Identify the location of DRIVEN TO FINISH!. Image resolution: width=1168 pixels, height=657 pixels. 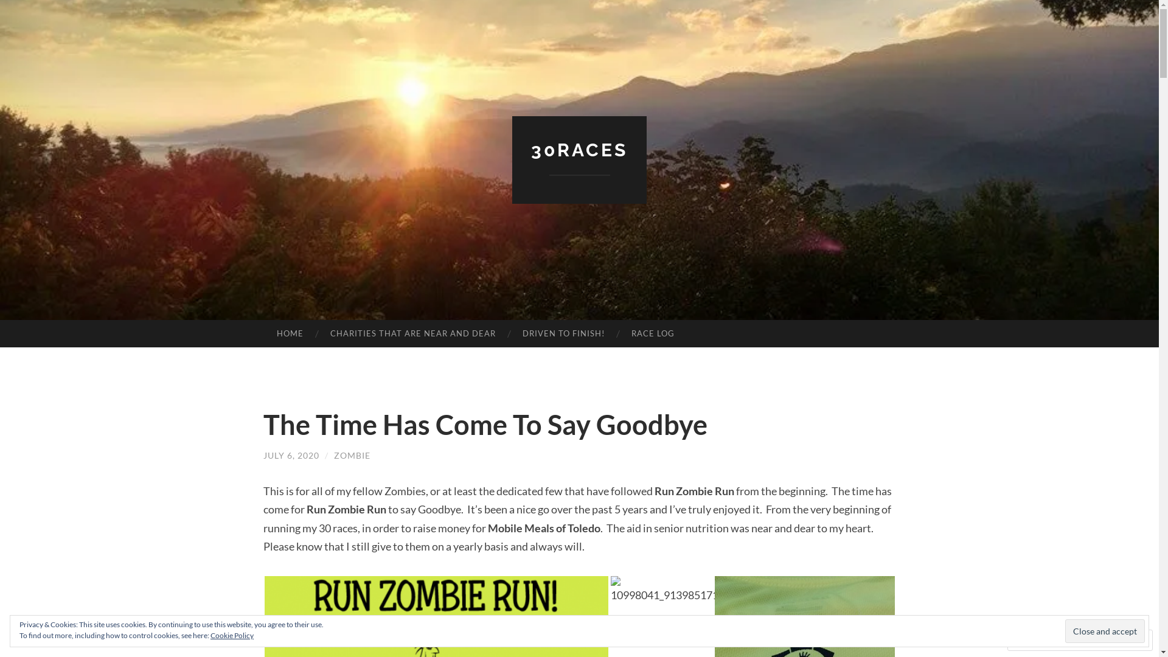
(563, 334).